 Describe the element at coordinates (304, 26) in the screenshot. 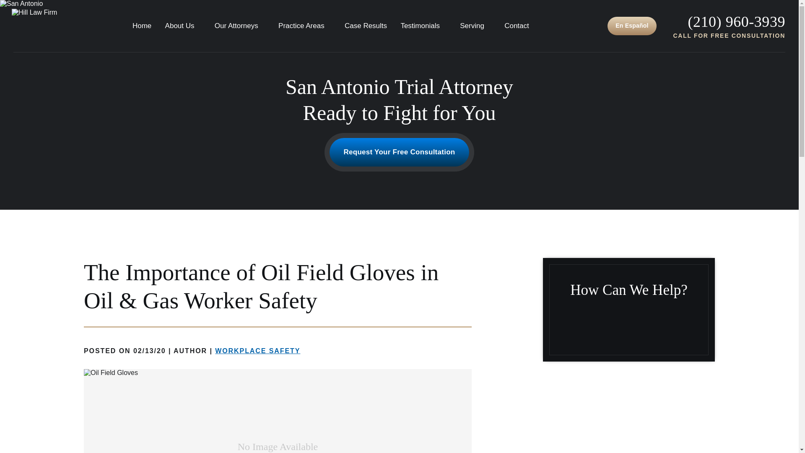

I see `Practice Areas` at that location.